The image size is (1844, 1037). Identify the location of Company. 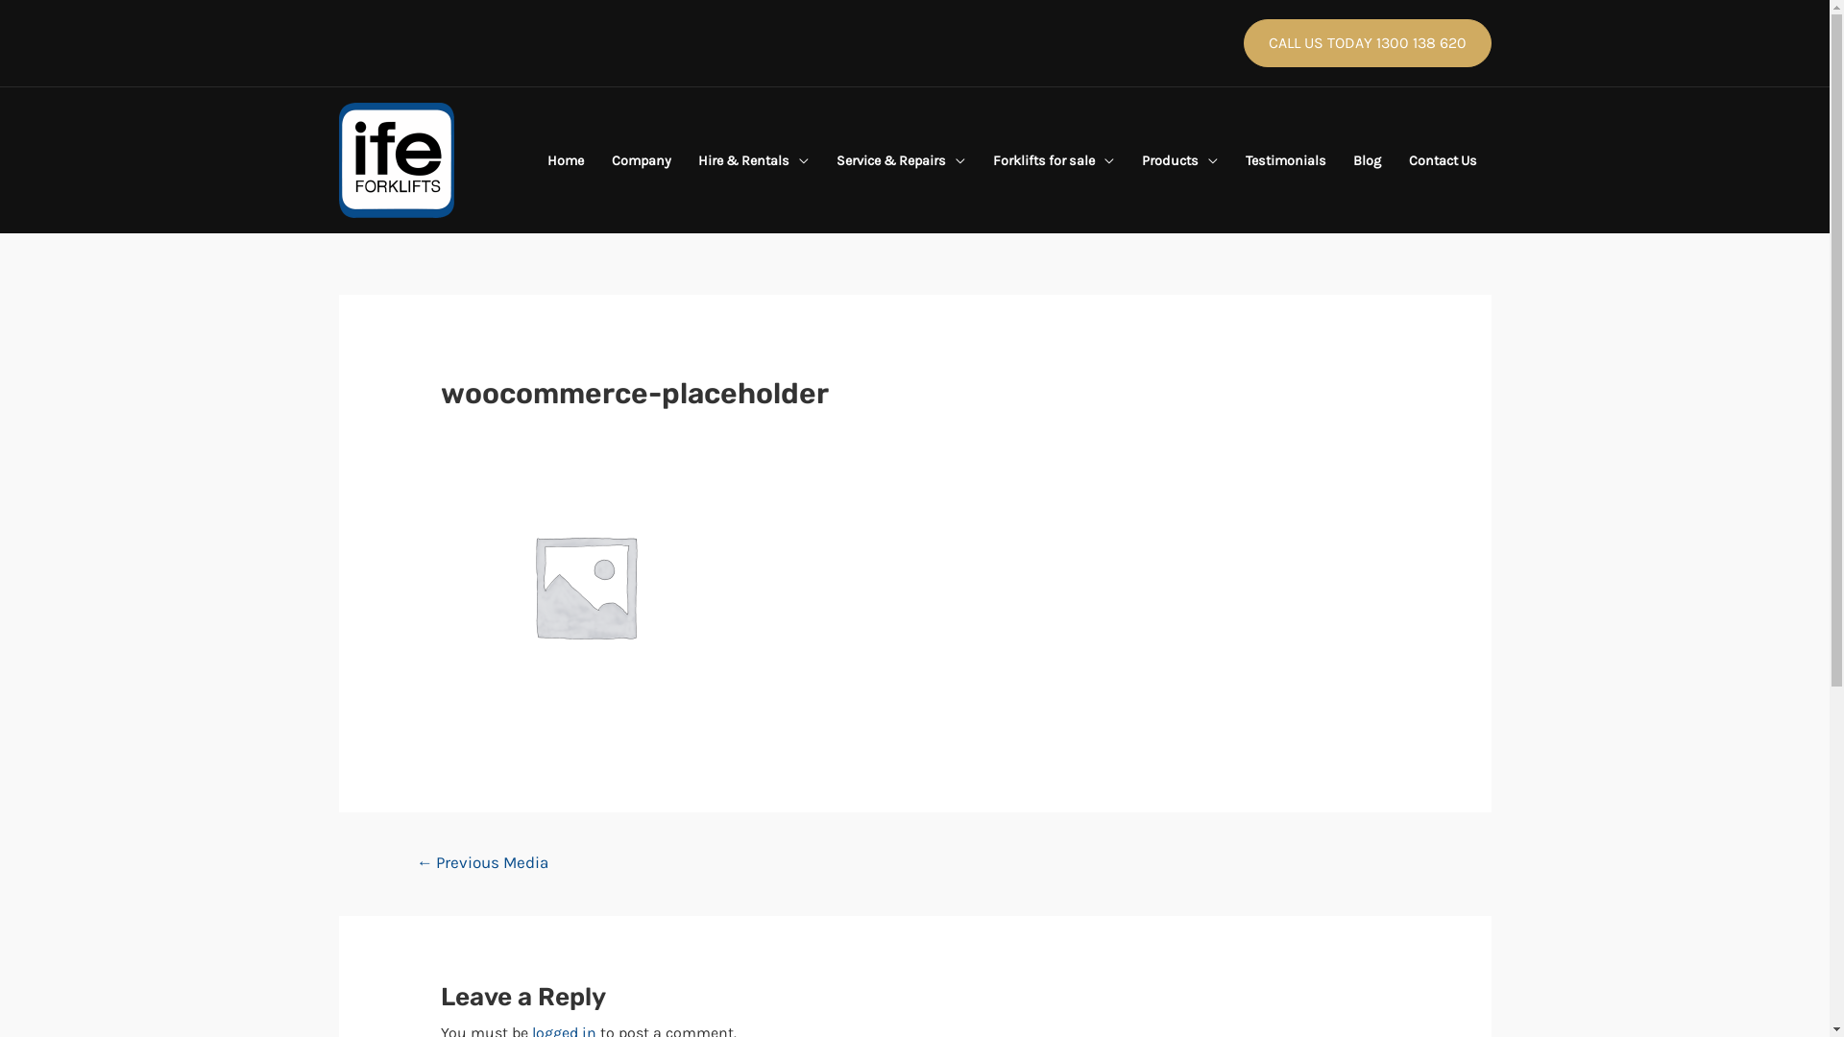
(642, 161).